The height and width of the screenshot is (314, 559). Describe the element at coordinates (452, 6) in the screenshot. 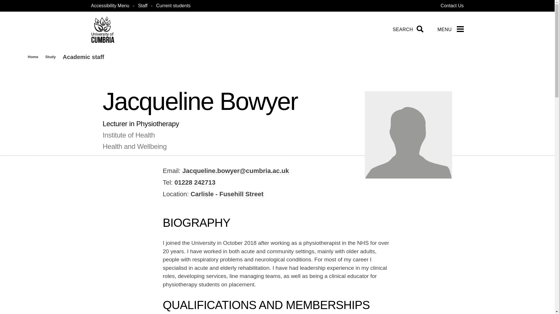

I see `Contact Us` at that location.